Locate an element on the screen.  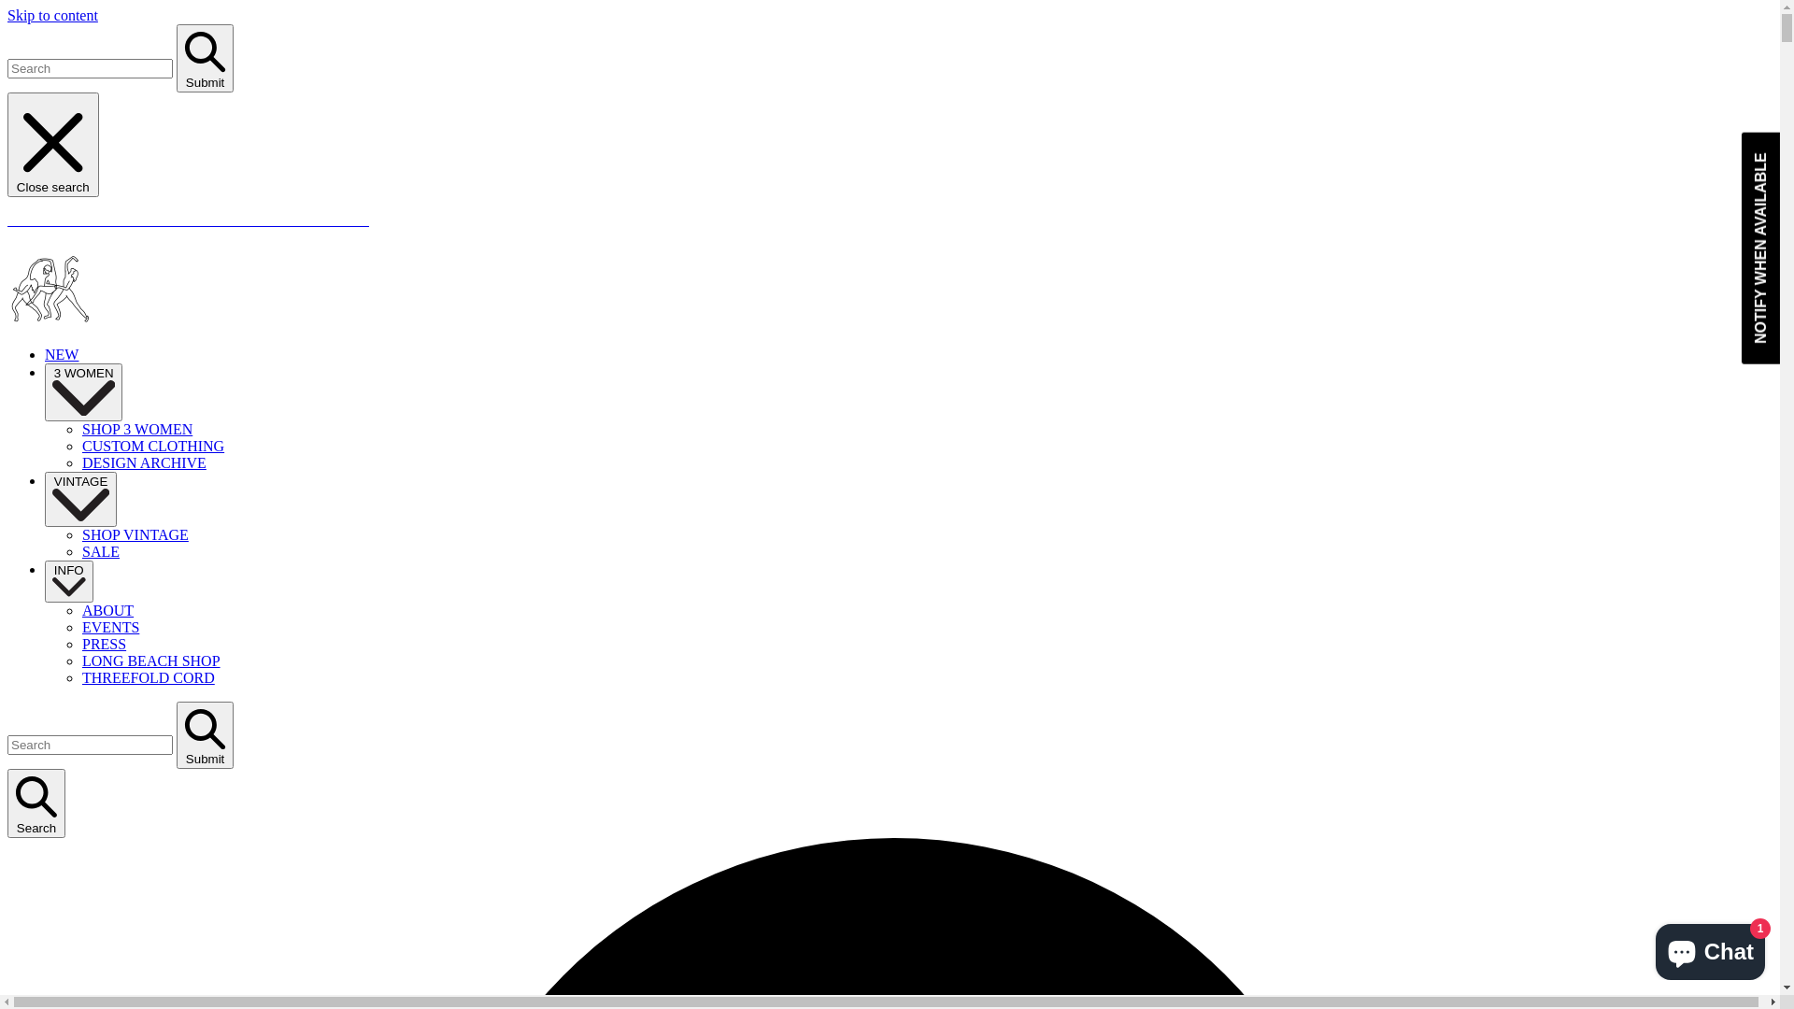
CUSTOM CLOTHING is located at coordinates (153, 447).